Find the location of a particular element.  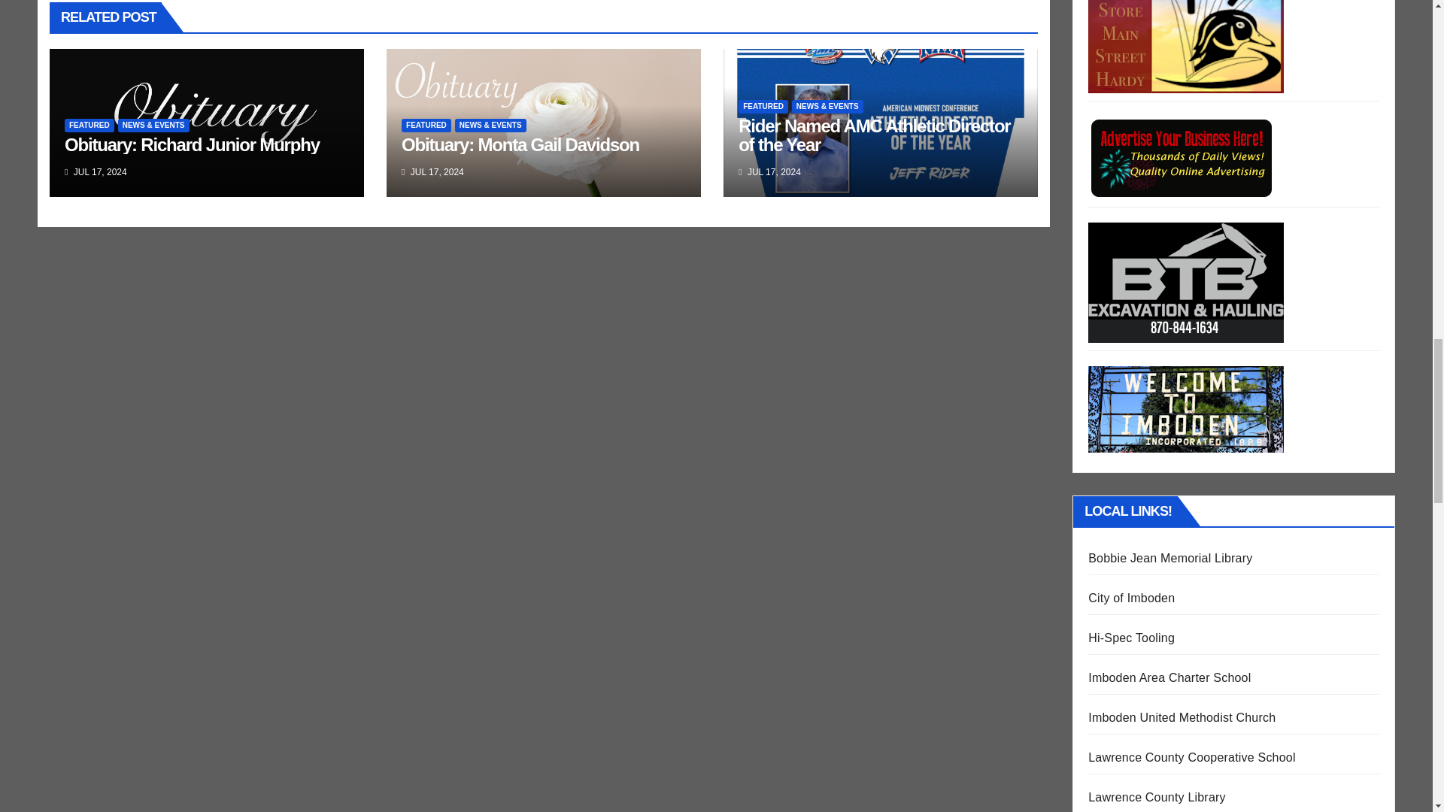

Permalink to: Obituary: Richard Junior Murphy is located at coordinates (192, 144).